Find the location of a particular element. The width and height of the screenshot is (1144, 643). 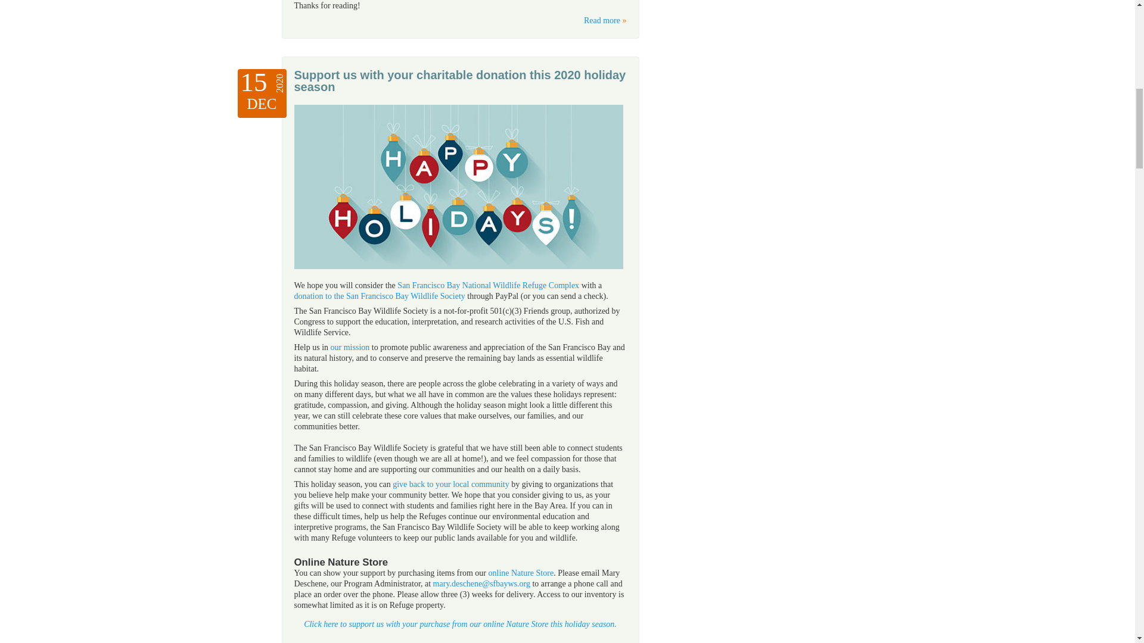

give back to your local community is located at coordinates (450, 483).